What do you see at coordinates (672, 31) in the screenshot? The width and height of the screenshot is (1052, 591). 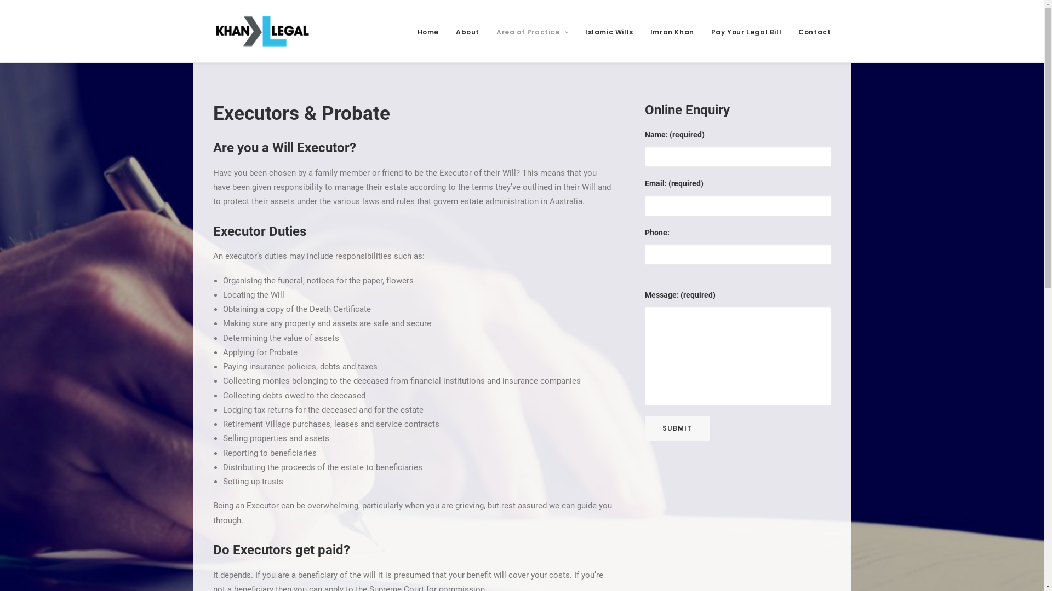 I see `Imran Khan` at bounding box center [672, 31].